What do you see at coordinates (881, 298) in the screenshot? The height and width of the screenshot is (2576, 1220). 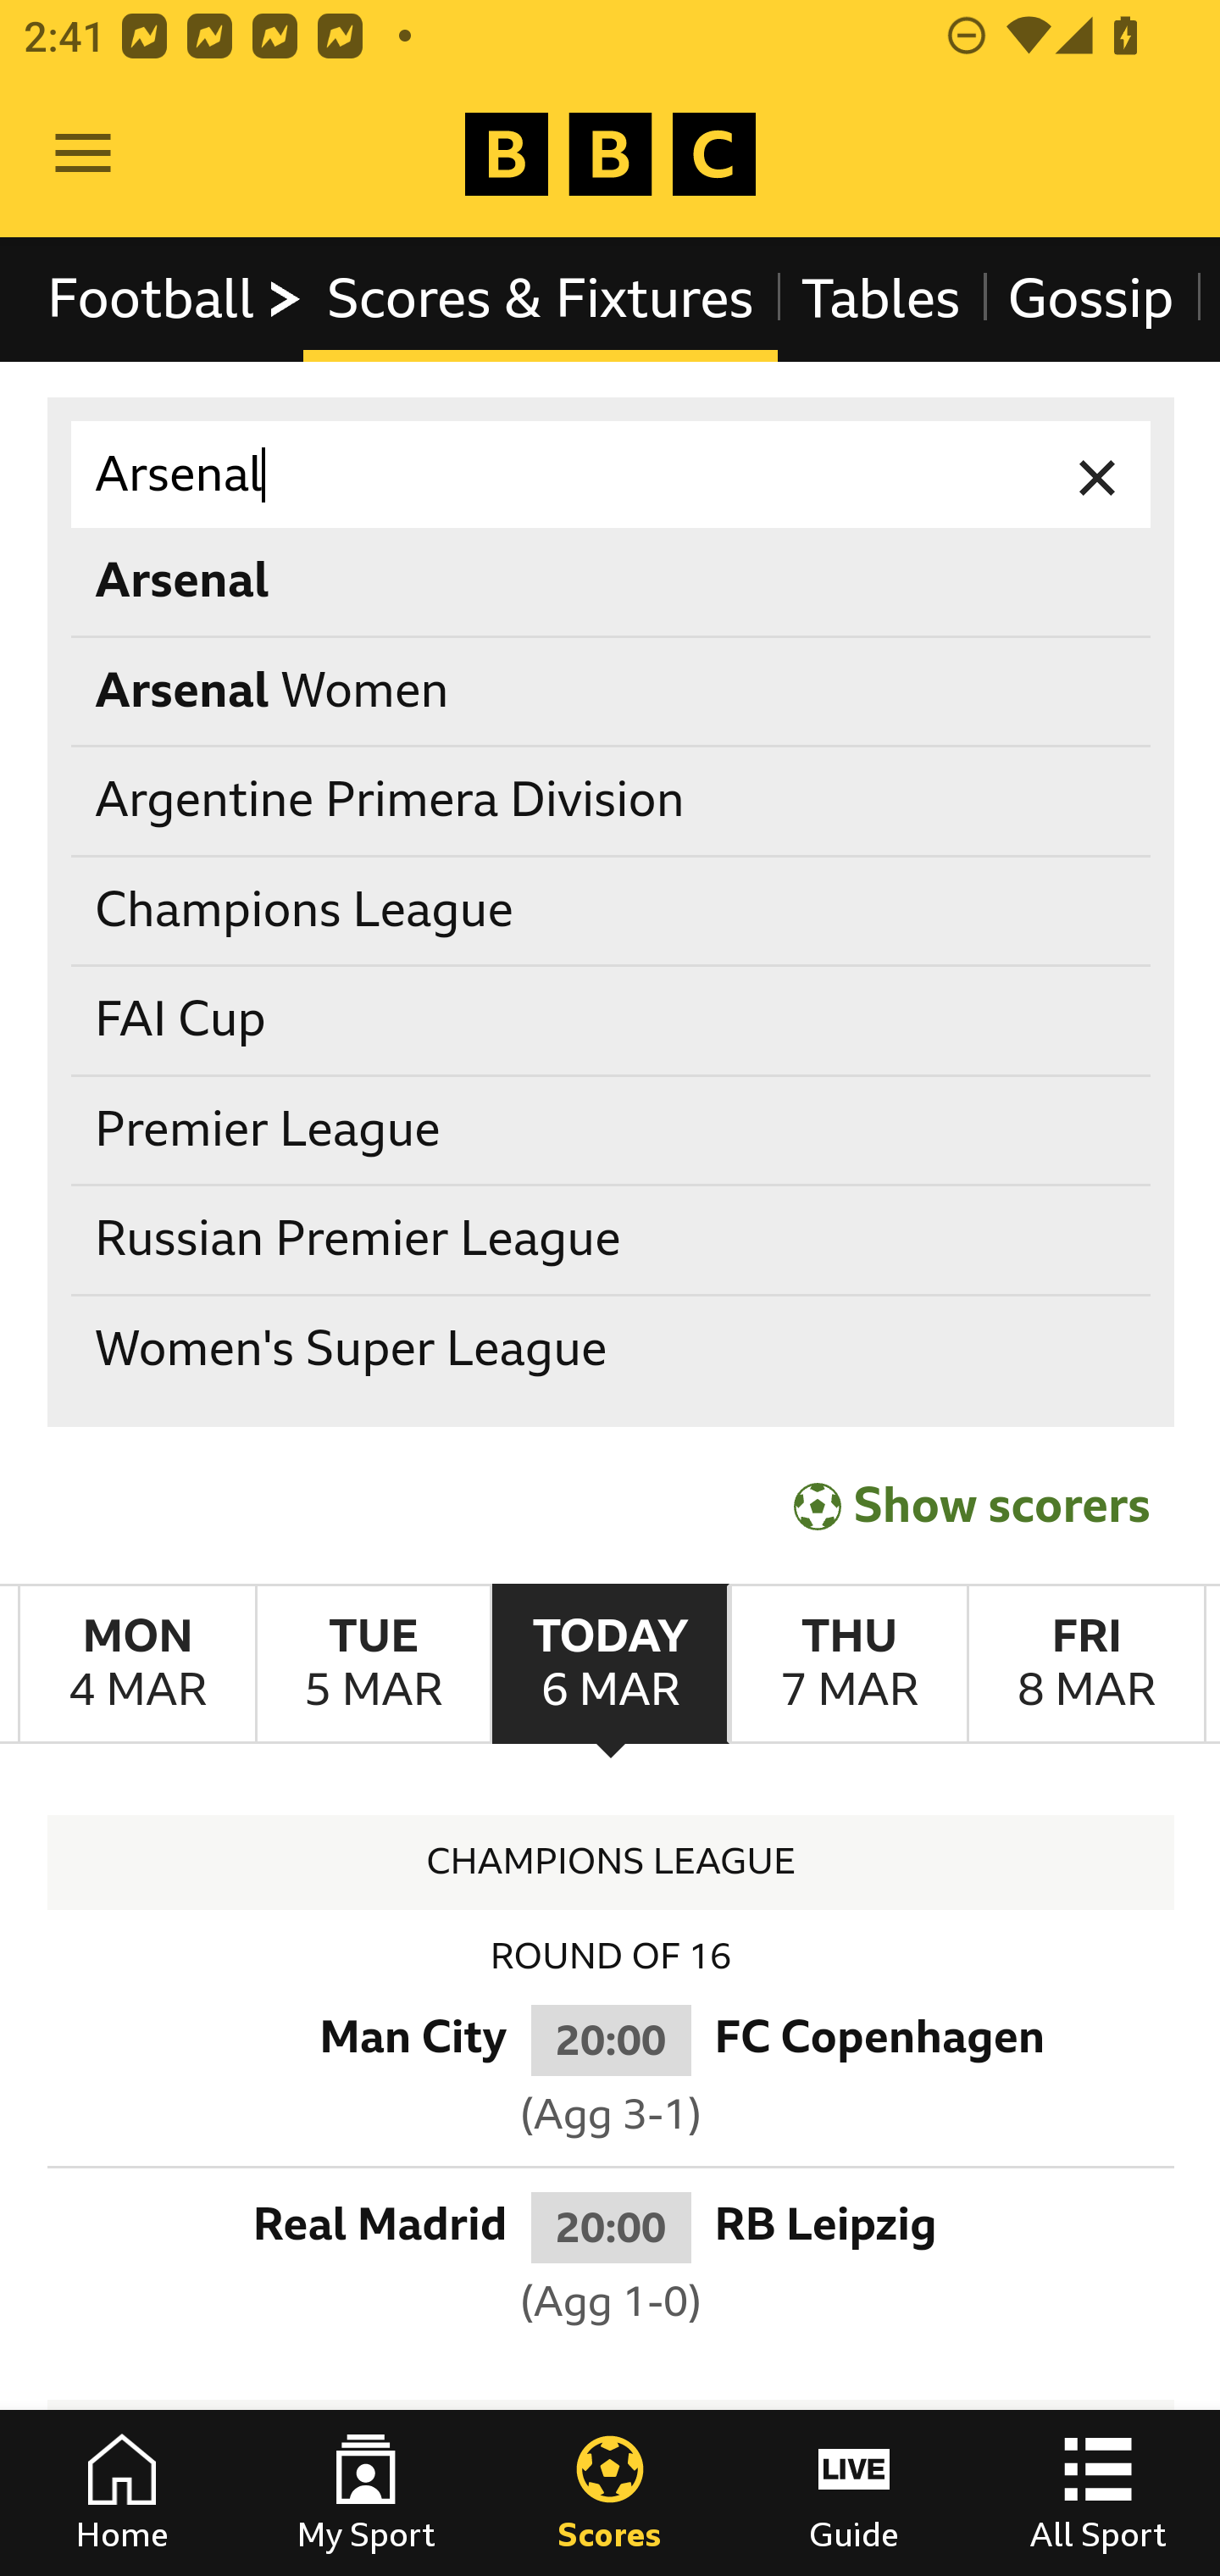 I see `Tables` at bounding box center [881, 298].